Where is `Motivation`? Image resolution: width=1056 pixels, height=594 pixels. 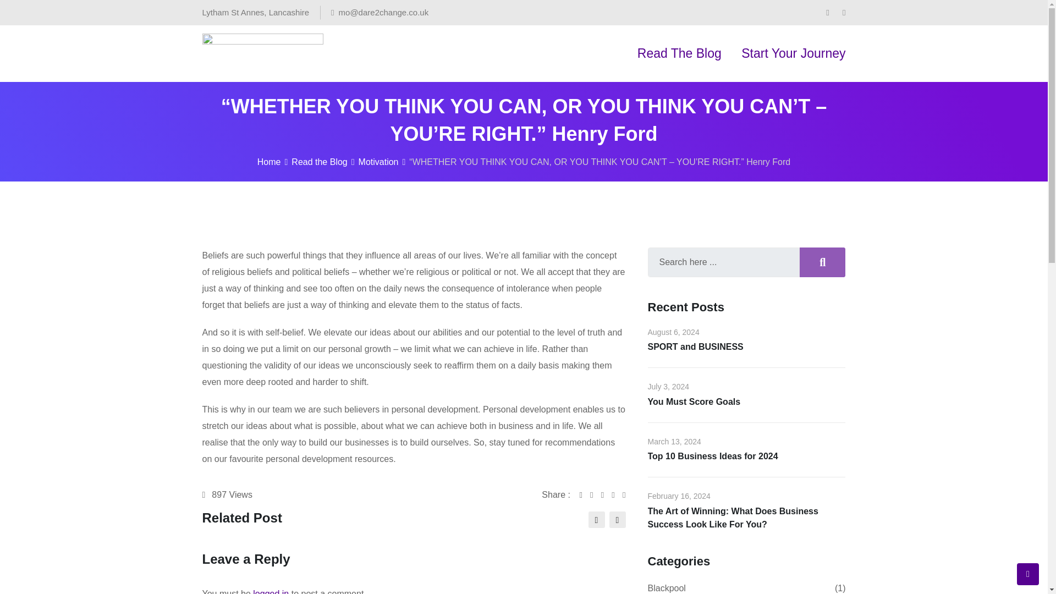 Motivation is located at coordinates (378, 162).